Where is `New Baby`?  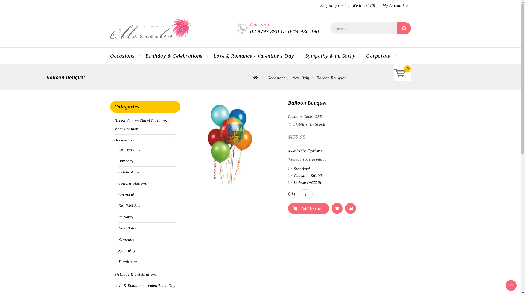 New Baby is located at coordinates (127, 228).